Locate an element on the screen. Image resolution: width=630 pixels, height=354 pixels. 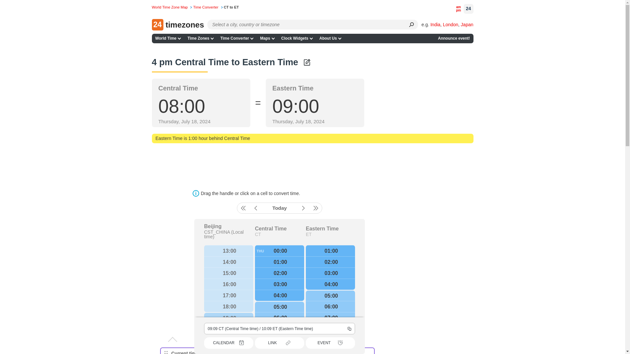
time zones is located at coordinates (200, 38).